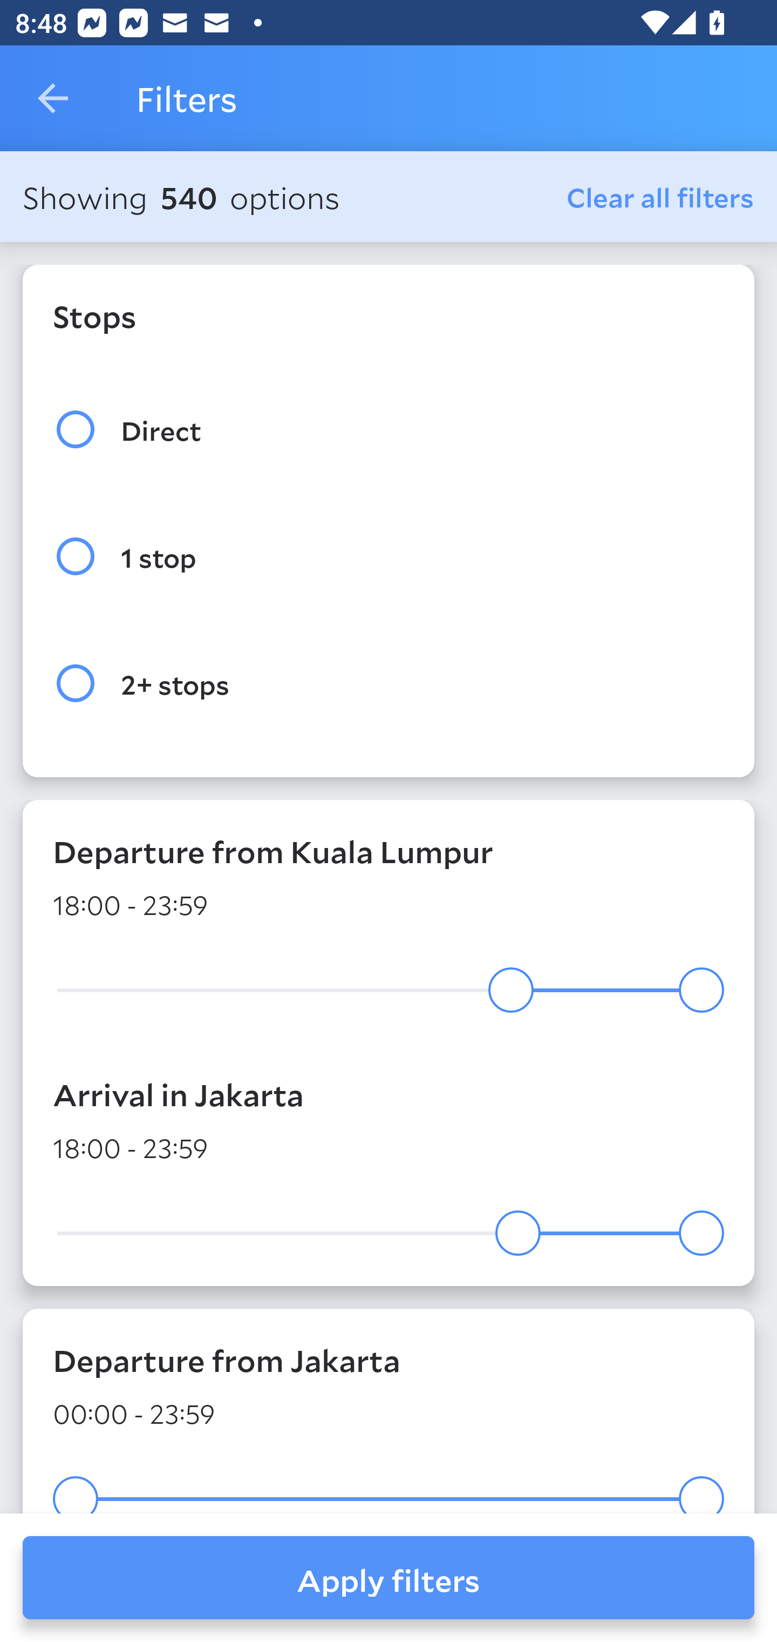 The image size is (777, 1642). What do you see at coordinates (388, 429) in the screenshot?
I see `Direct` at bounding box center [388, 429].